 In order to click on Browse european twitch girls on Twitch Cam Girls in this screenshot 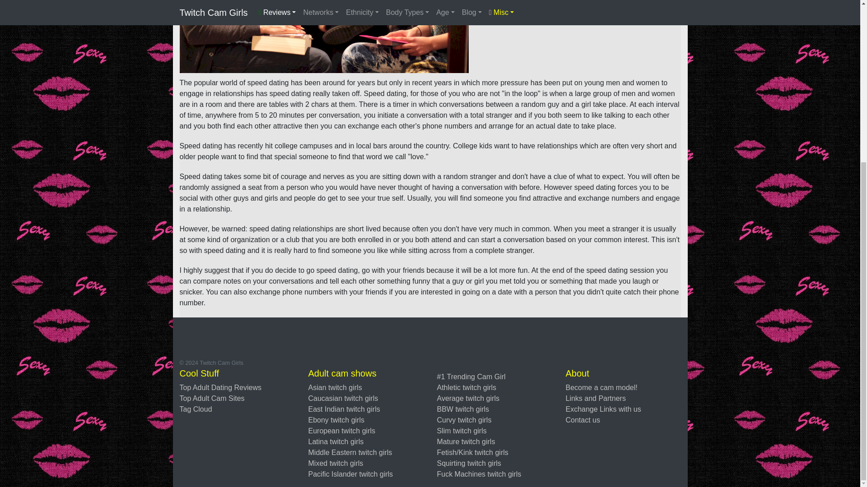, I will do `click(341, 431)`.